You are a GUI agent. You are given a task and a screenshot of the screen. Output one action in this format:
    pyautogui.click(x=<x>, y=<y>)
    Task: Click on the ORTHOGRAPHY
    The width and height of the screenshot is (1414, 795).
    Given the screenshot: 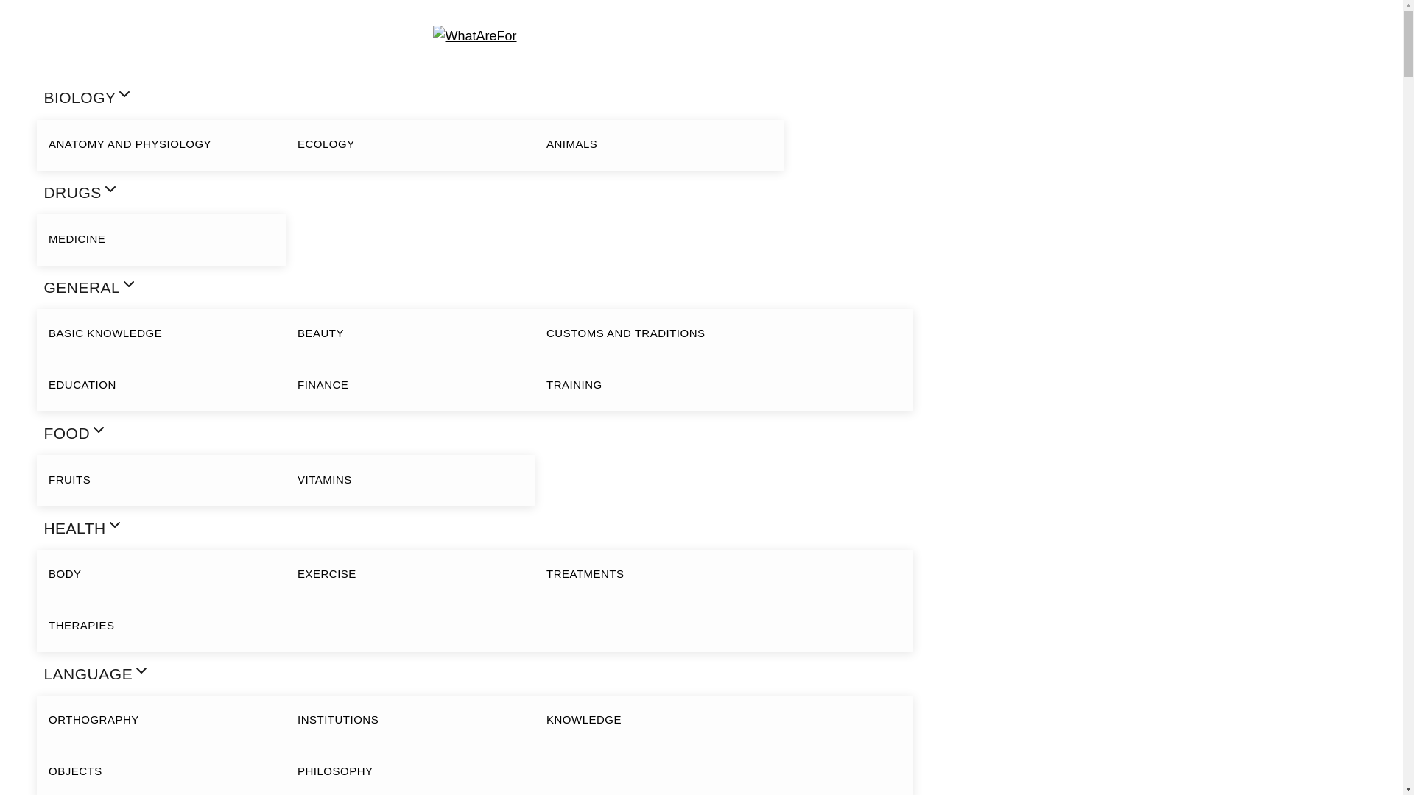 What is the action you would take?
    pyautogui.click(x=161, y=720)
    